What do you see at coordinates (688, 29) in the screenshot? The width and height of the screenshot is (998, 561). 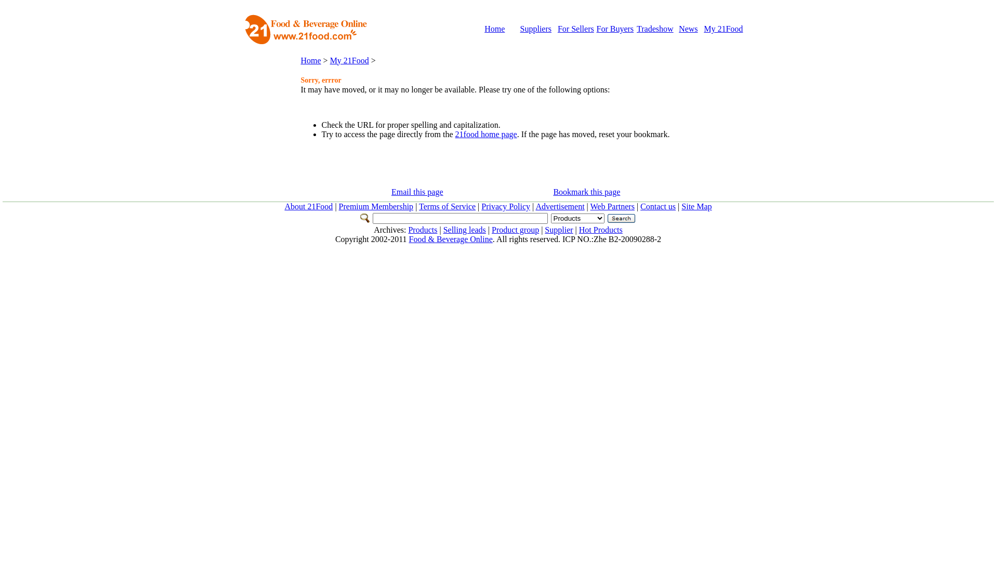 I see `News` at bounding box center [688, 29].